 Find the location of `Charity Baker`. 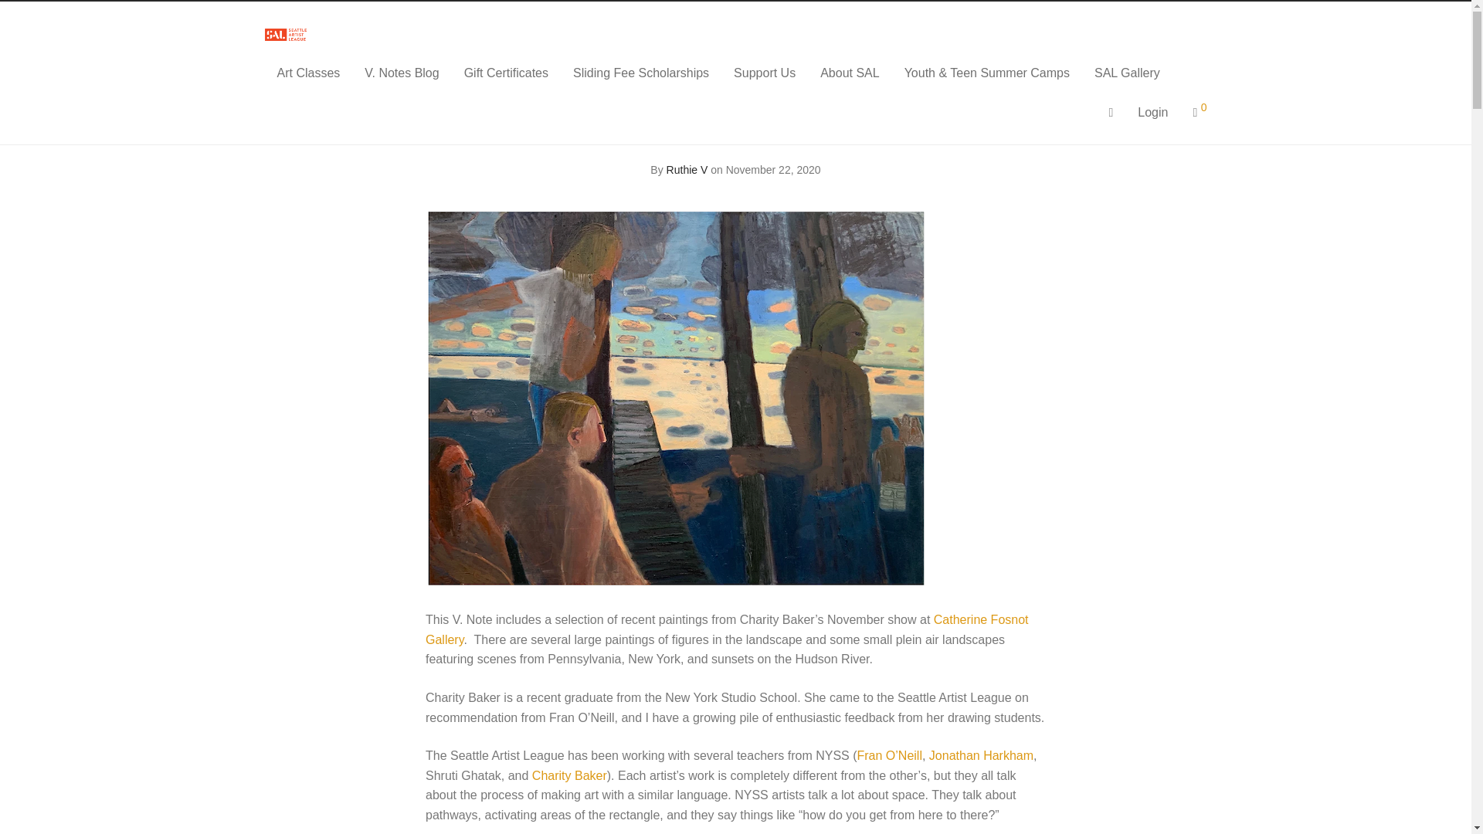

Charity Baker is located at coordinates (569, 775).